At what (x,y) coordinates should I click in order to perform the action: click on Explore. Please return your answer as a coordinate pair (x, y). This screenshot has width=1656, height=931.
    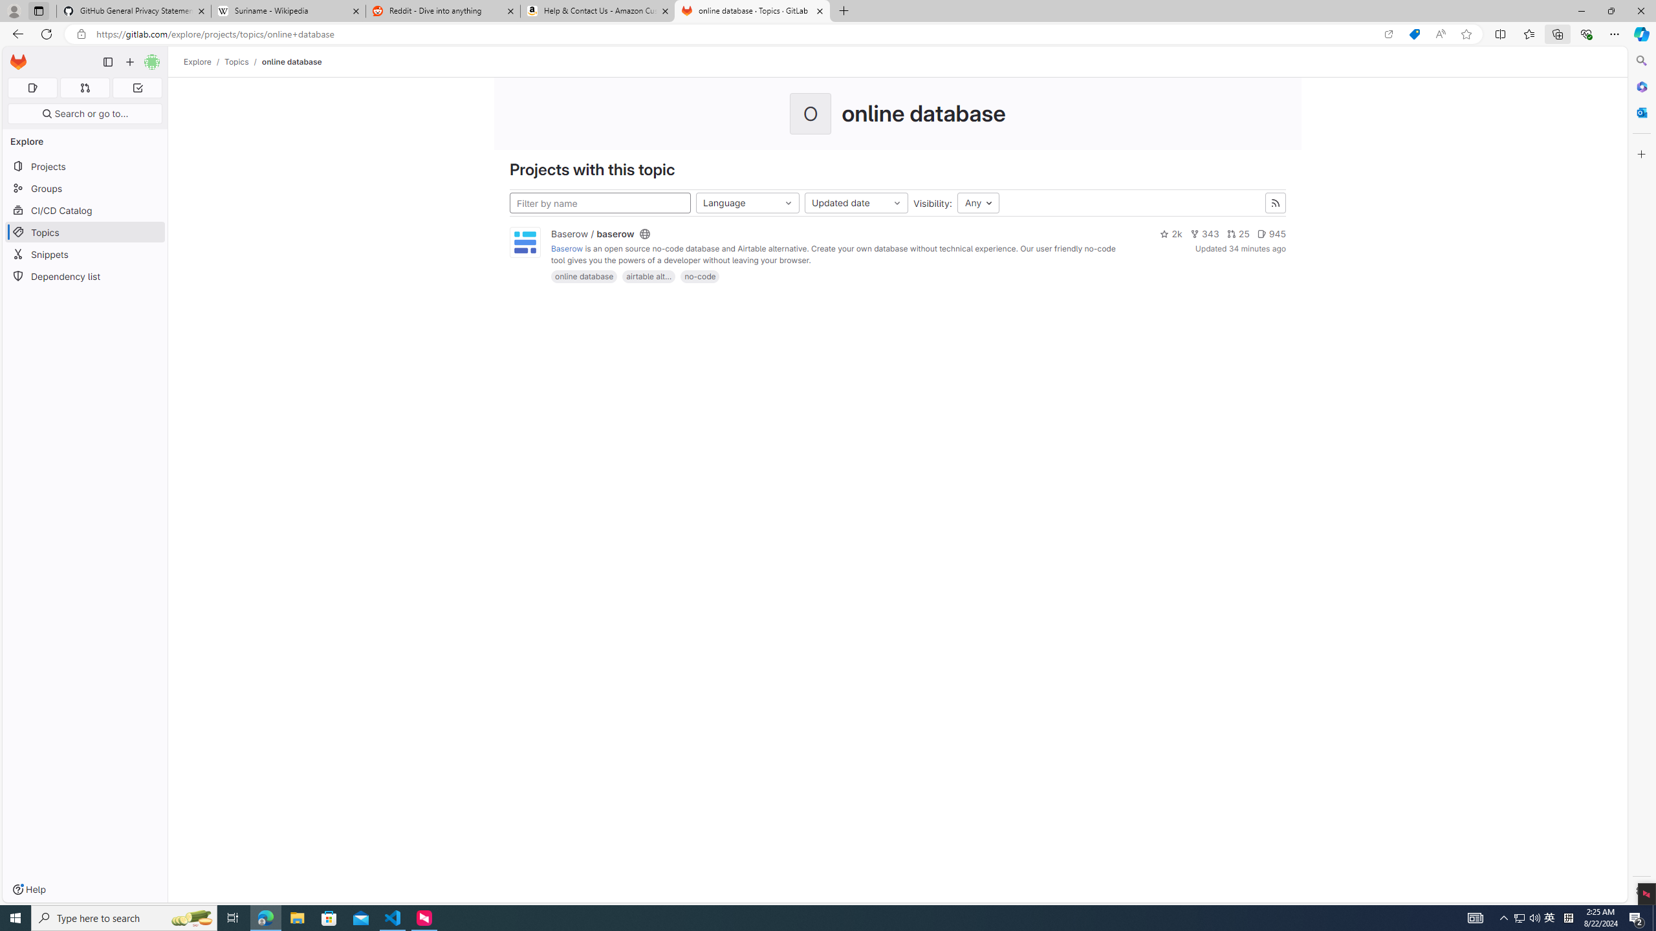
    Looking at the image, I should click on (198, 61).